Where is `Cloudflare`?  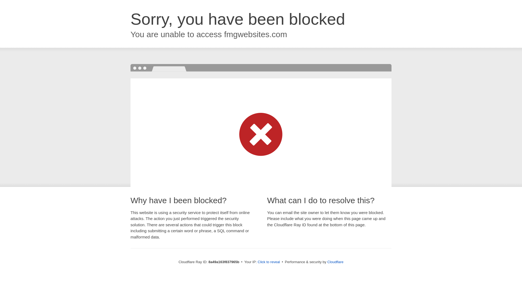 Cloudflare is located at coordinates (335, 262).